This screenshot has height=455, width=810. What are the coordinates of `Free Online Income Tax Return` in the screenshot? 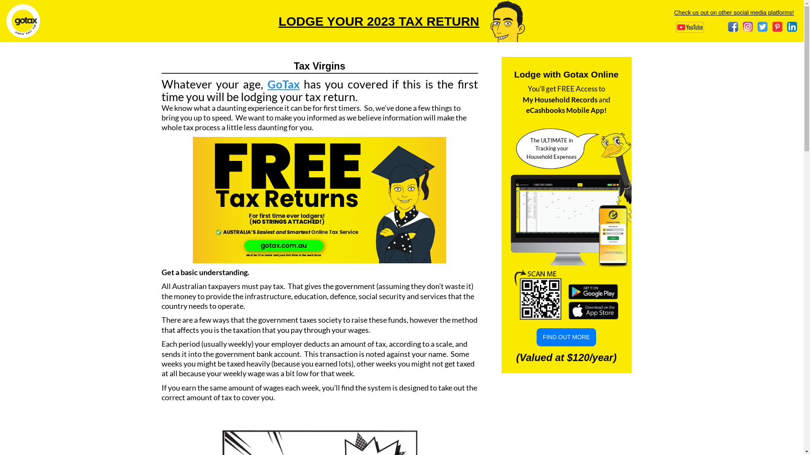 It's located at (320, 200).